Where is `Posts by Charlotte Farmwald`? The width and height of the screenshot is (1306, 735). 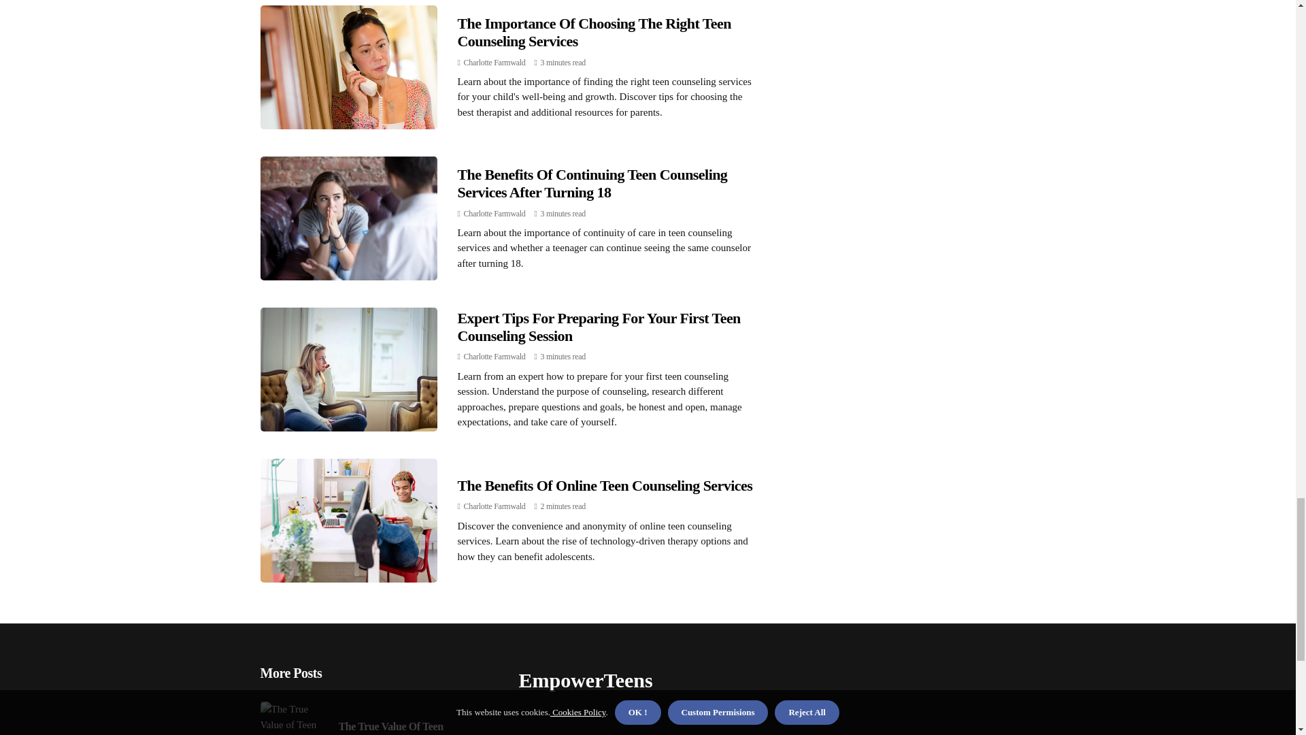 Posts by Charlotte Farmwald is located at coordinates (495, 357).